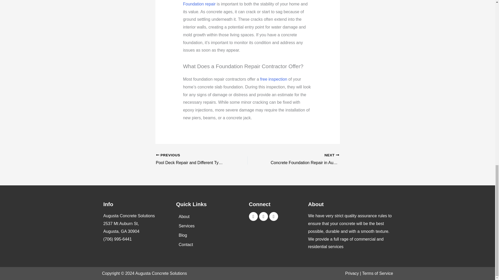  What do you see at coordinates (273, 79) in the screenshot?
I see `free inspection` at bounding box center [273, 79].